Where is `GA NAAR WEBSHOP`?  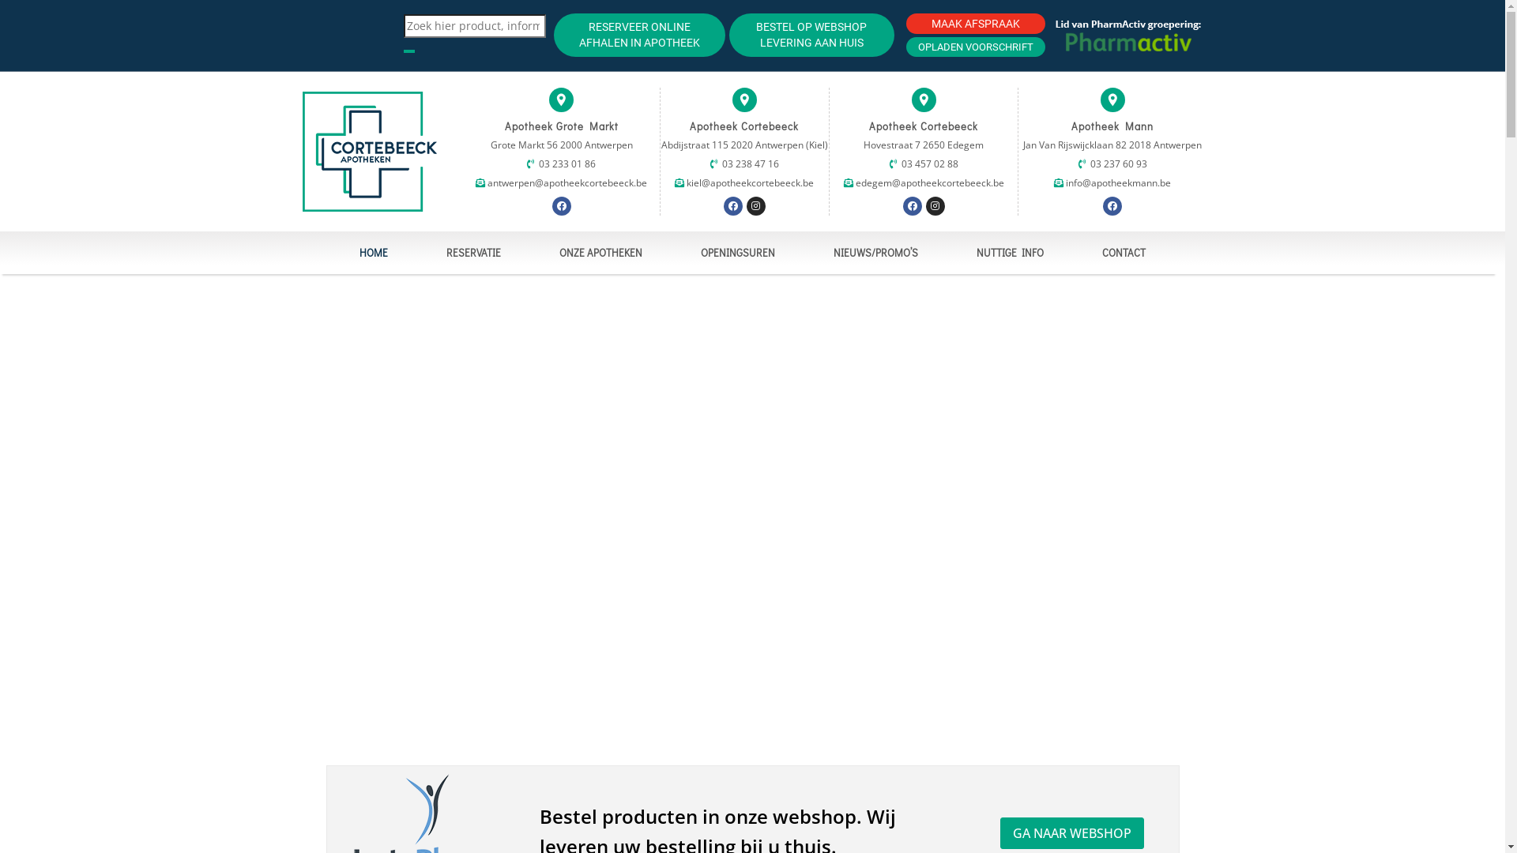 GA NAAR WEBSHOP is located at coordinates (1072, 833).